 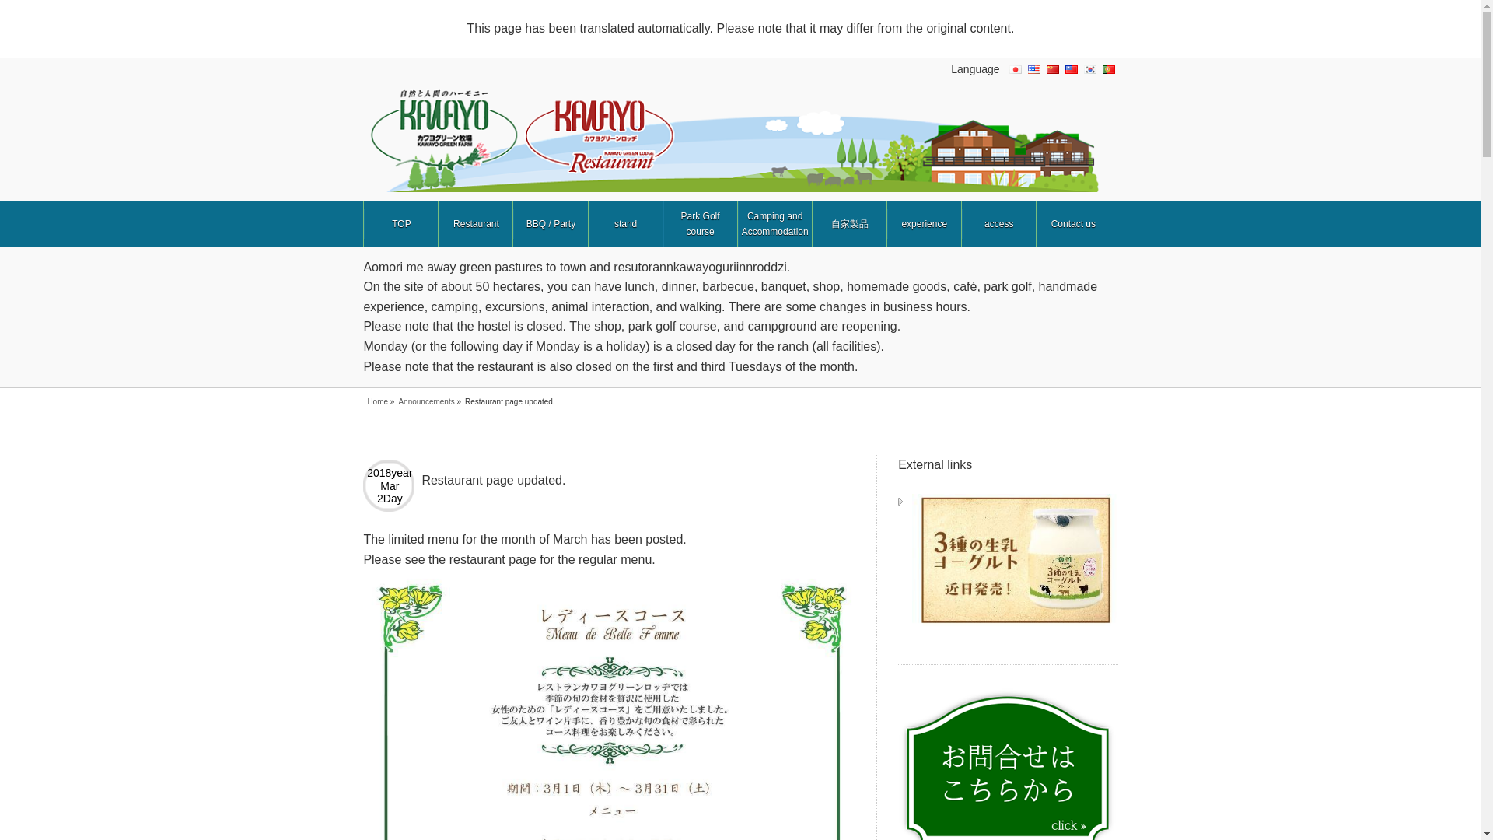 What do you see at coordinates (1109, 69) in the screenshot?
I see `Portugues` at bounding box center [1109, 69].